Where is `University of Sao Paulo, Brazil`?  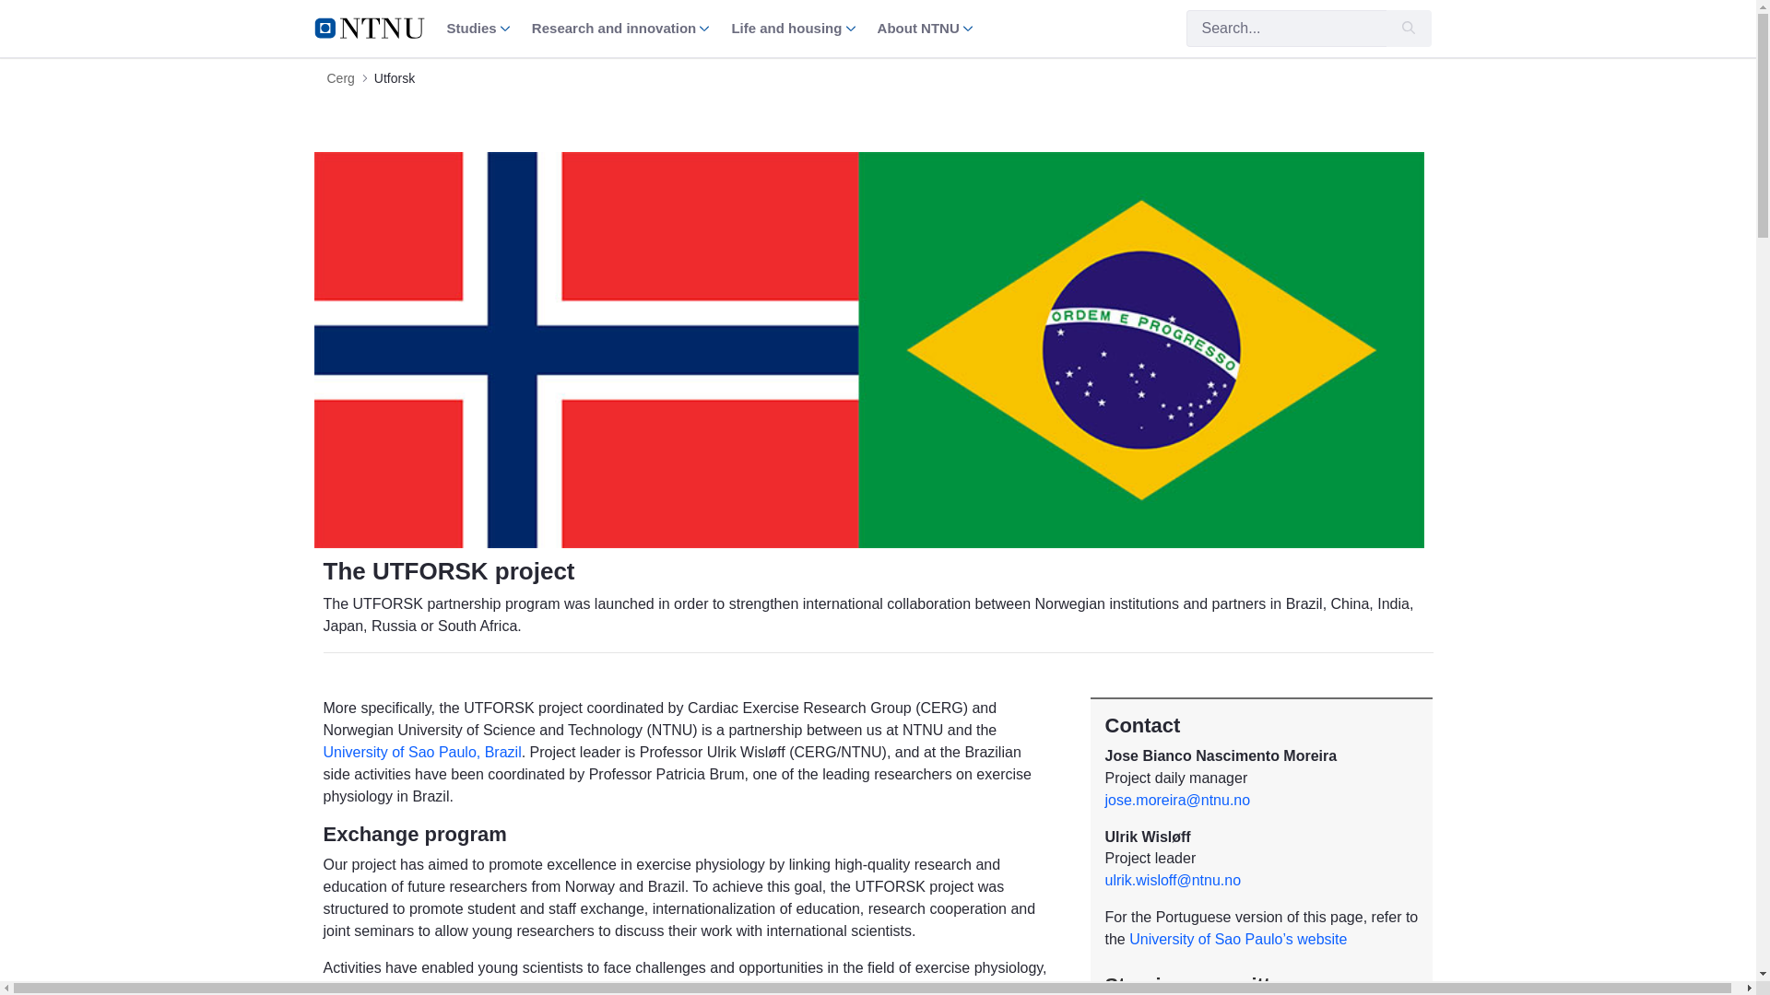 University of Sao Paulo, Brazil is located at coordinates (420, 752).